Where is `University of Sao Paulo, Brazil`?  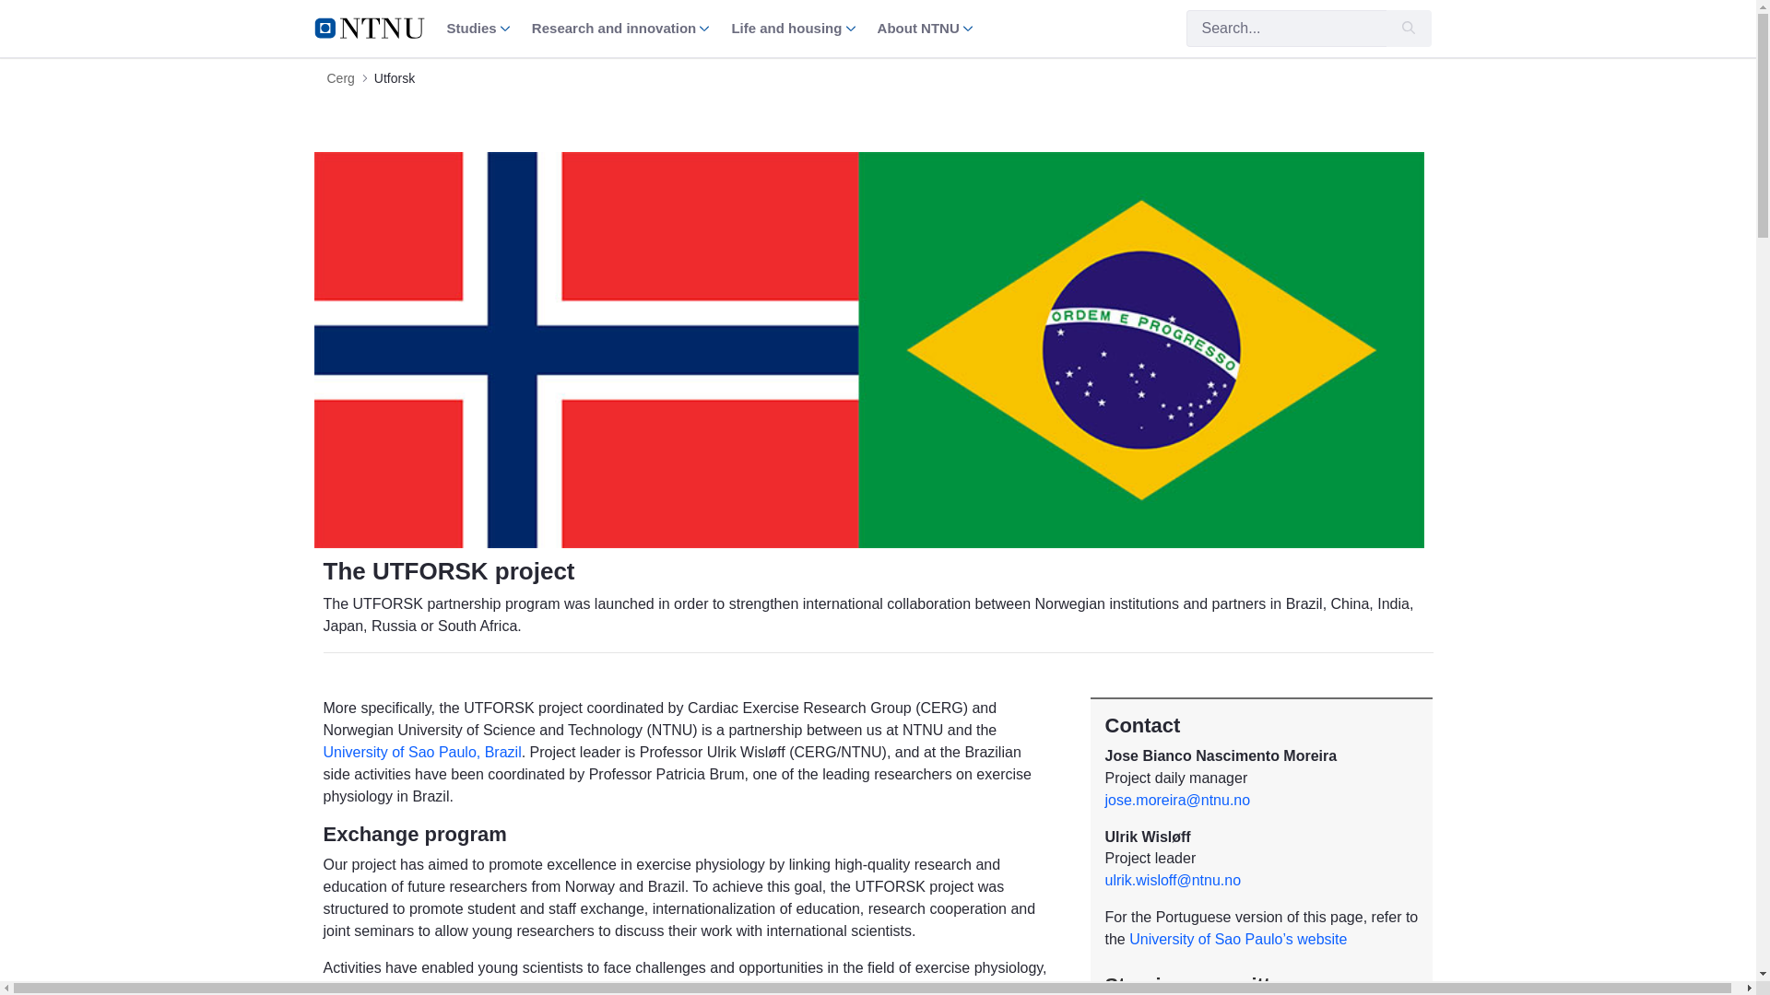 University of Sao Paulo, Brazil is located at coordinates (420, 752).